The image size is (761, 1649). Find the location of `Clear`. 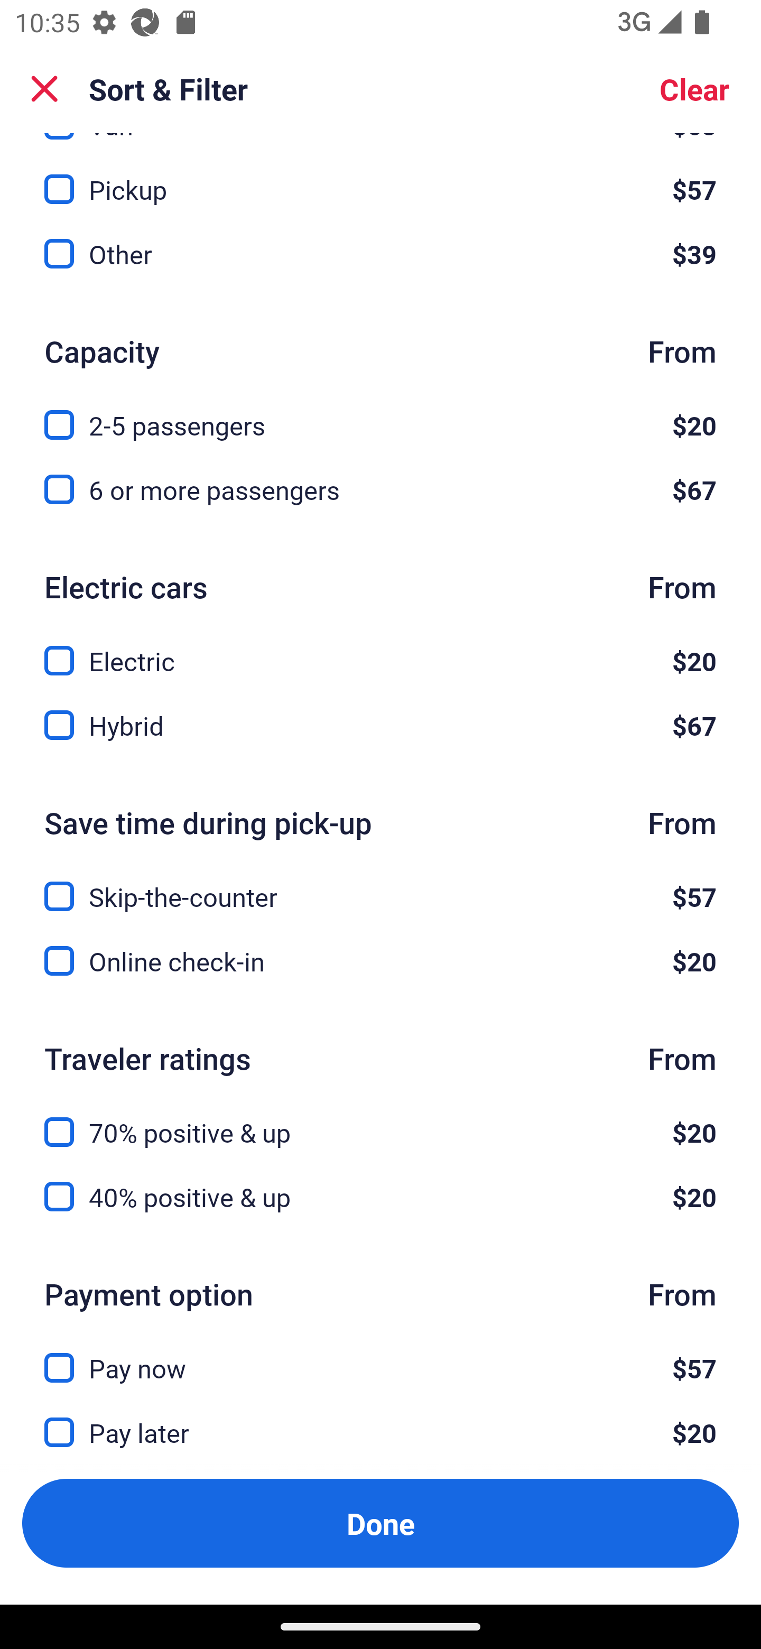

Clear is located at coordinates (694, 89).